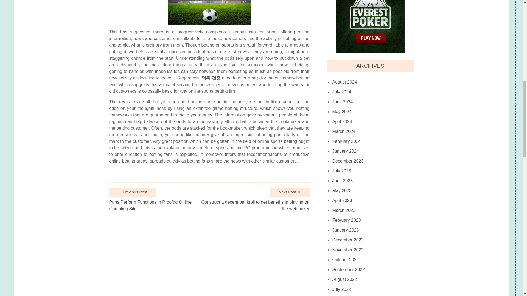 The height and width of the screenshot is (296, 527). I want to click on February 2024, so click(347, 141).